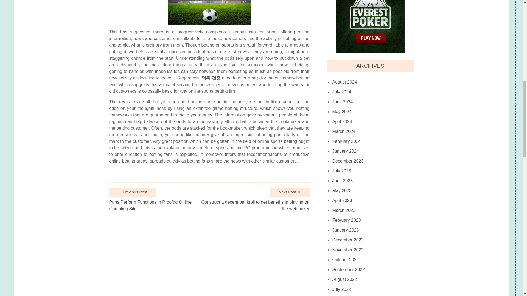 The height and width of the screenshot is (296, 527). I want to click on February 2024, so click(347, 141).